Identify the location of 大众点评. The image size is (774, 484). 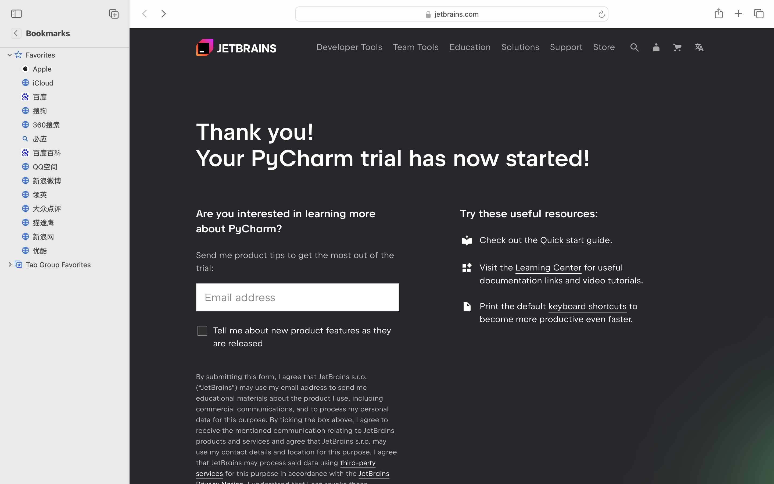
(78, 209).